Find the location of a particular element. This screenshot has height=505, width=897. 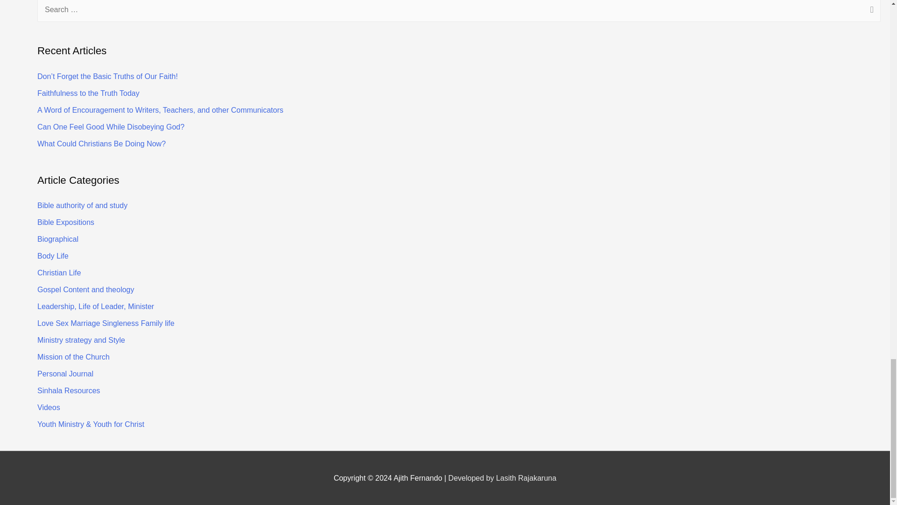

Bible Expositions is located at coordinates (65, 222).